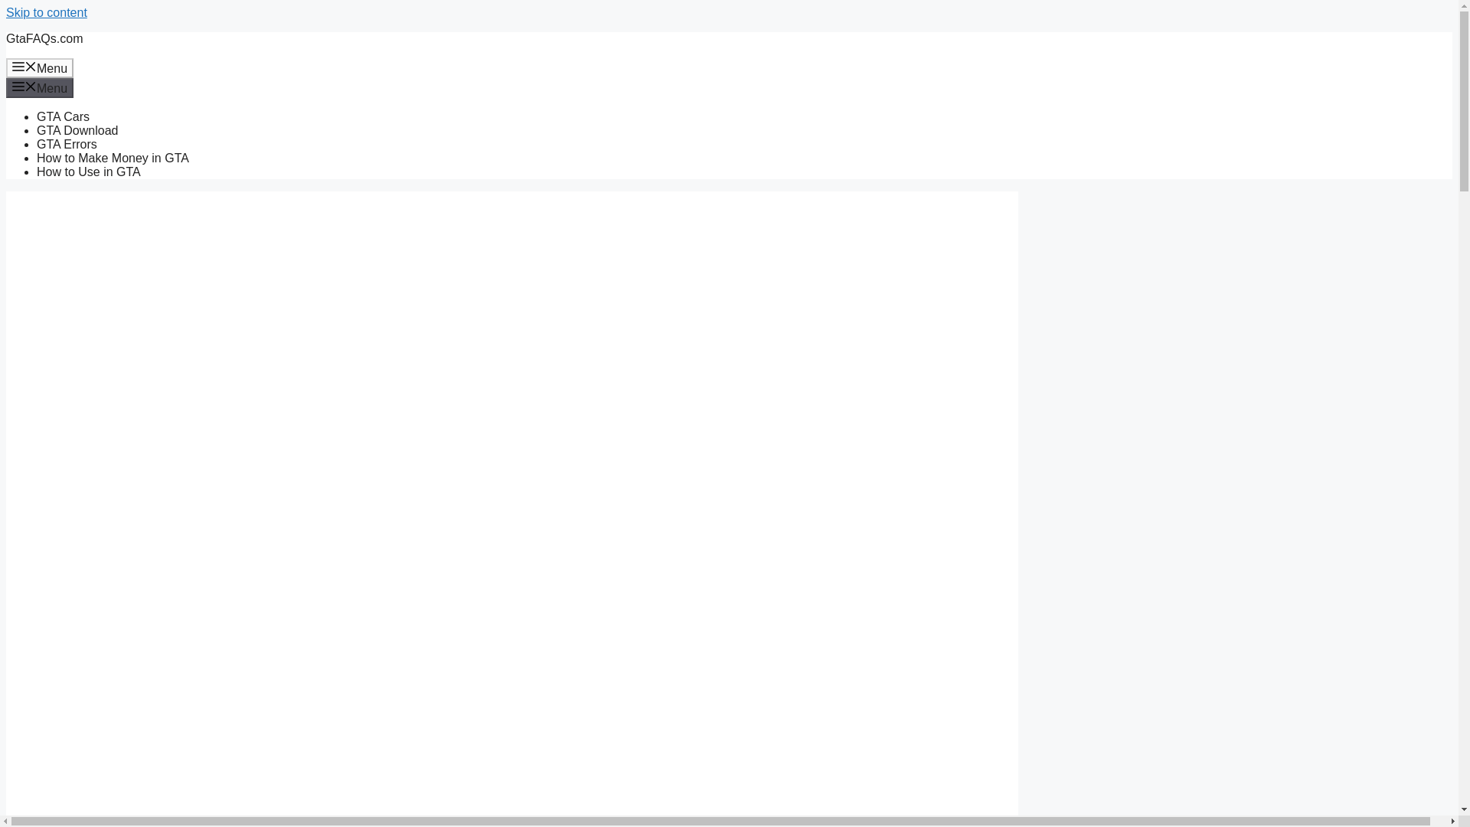  Describe the element at coordinates (67, 144) in the screenshot. I see `GTA Errors` at that location.